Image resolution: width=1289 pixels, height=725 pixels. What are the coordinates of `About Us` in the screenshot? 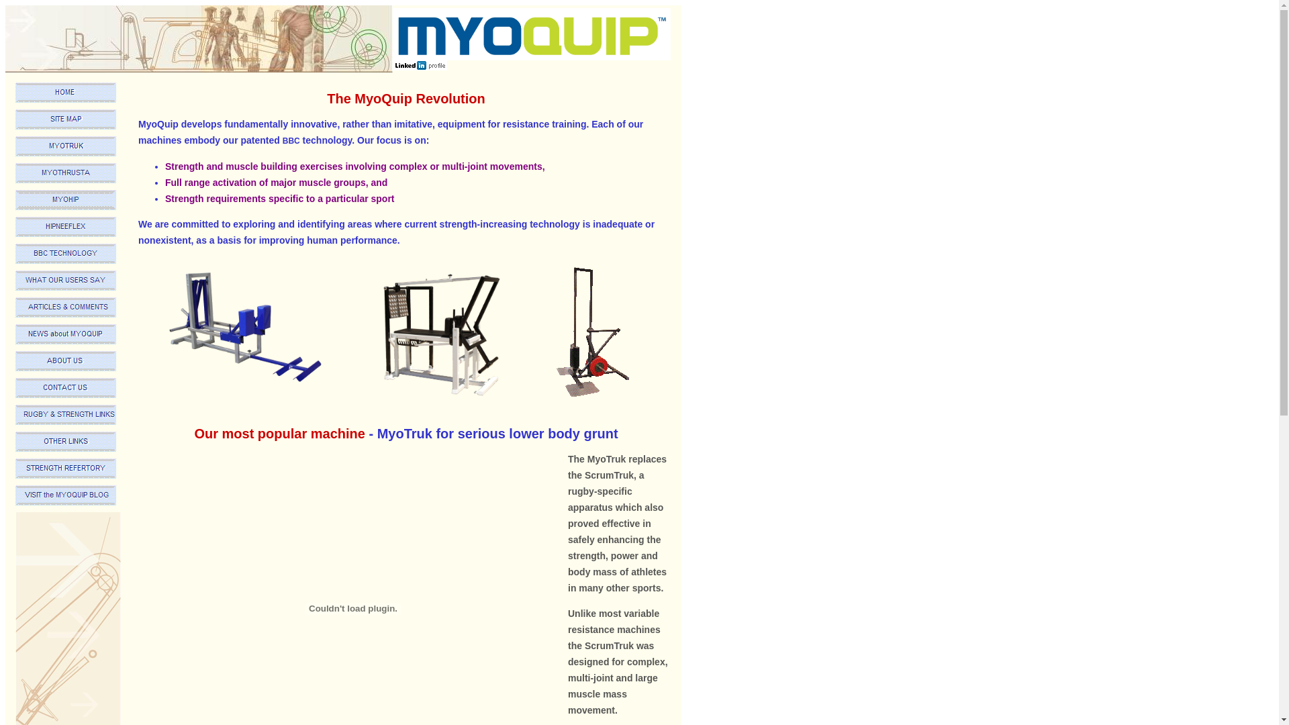 It's located at (66, 361).